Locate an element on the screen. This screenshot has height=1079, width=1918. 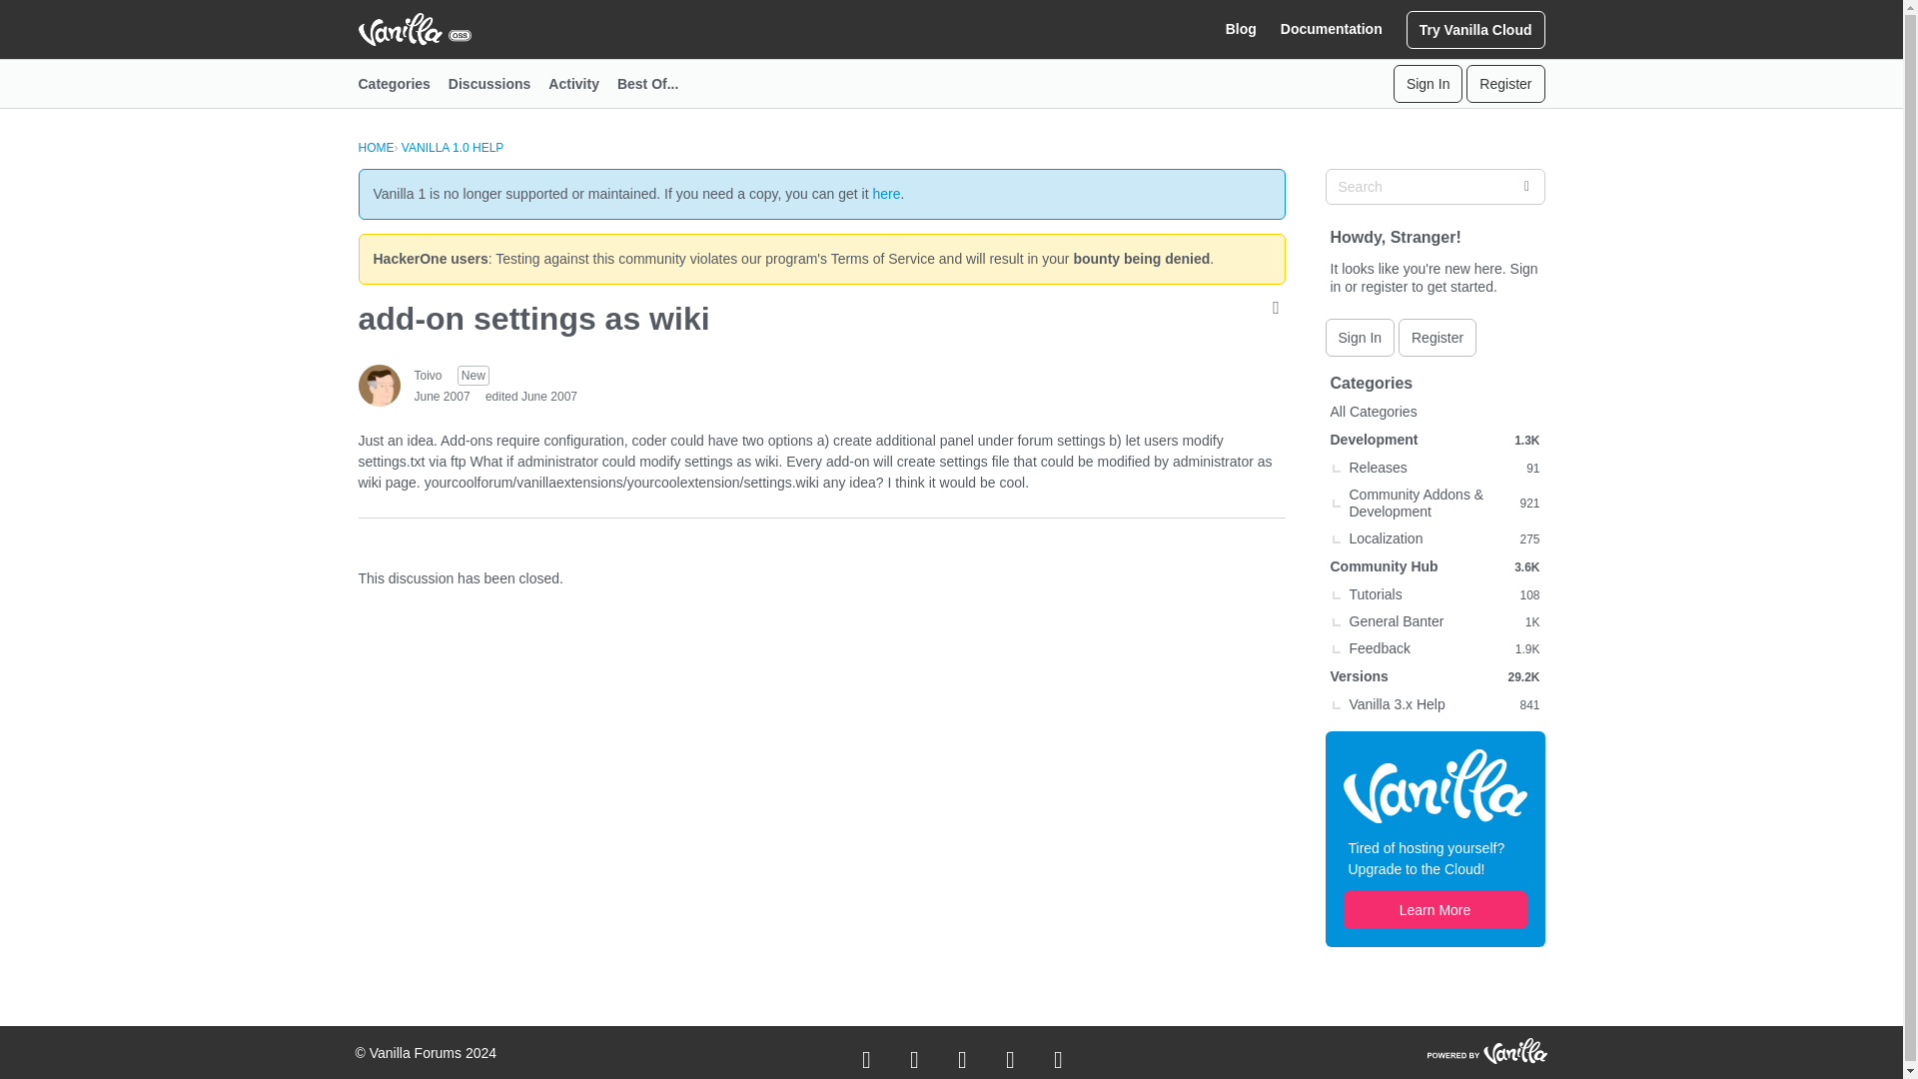
All Categories is located at coordinates (1435, 412).